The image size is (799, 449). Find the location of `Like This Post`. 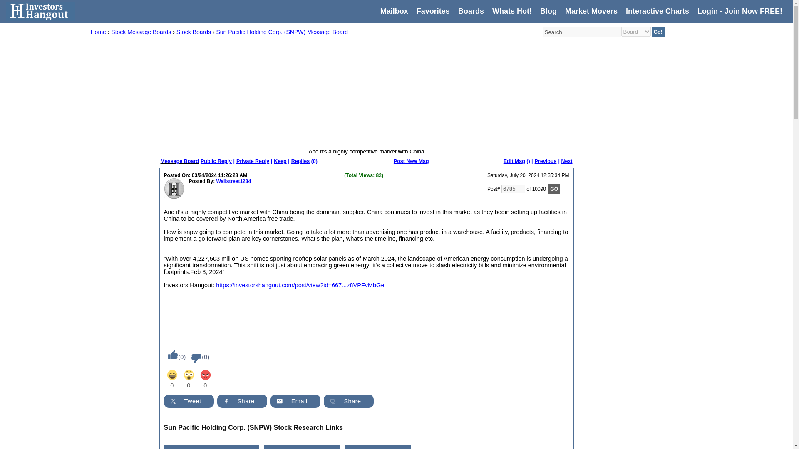

Like This Post is located at coordinates (171, 354).